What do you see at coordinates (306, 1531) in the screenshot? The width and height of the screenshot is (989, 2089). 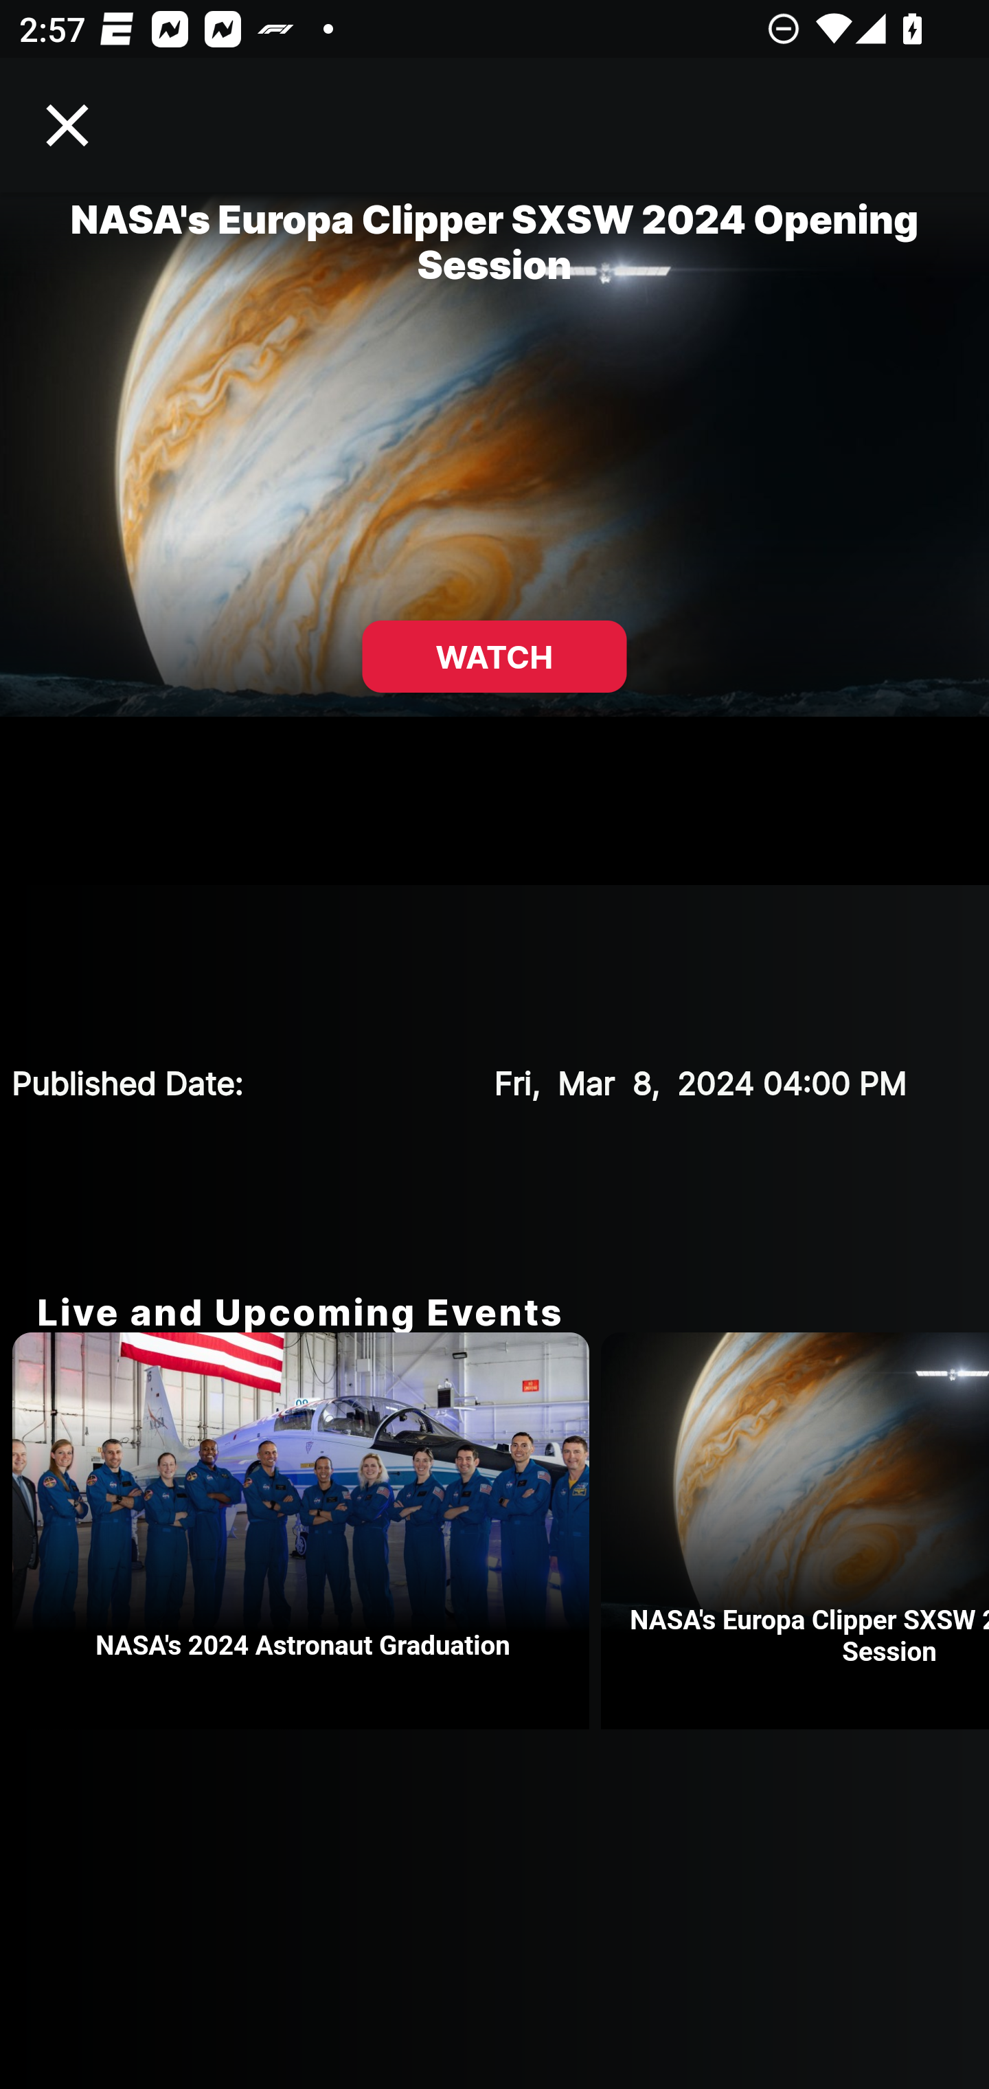 I see `NASA's 2024 Astronaut Graduation` at bounding box center [306, 1531].